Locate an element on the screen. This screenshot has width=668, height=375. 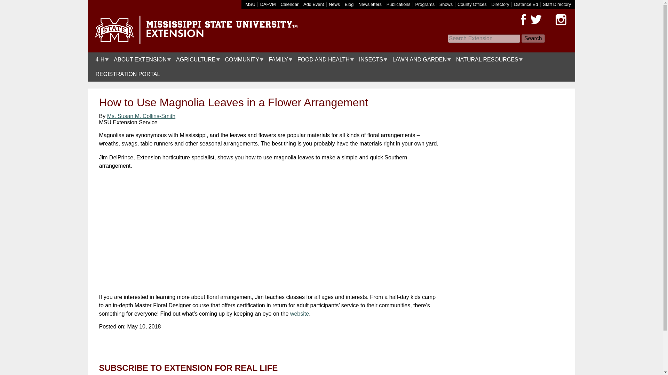
Twitter is located at coordinates (536, 20).